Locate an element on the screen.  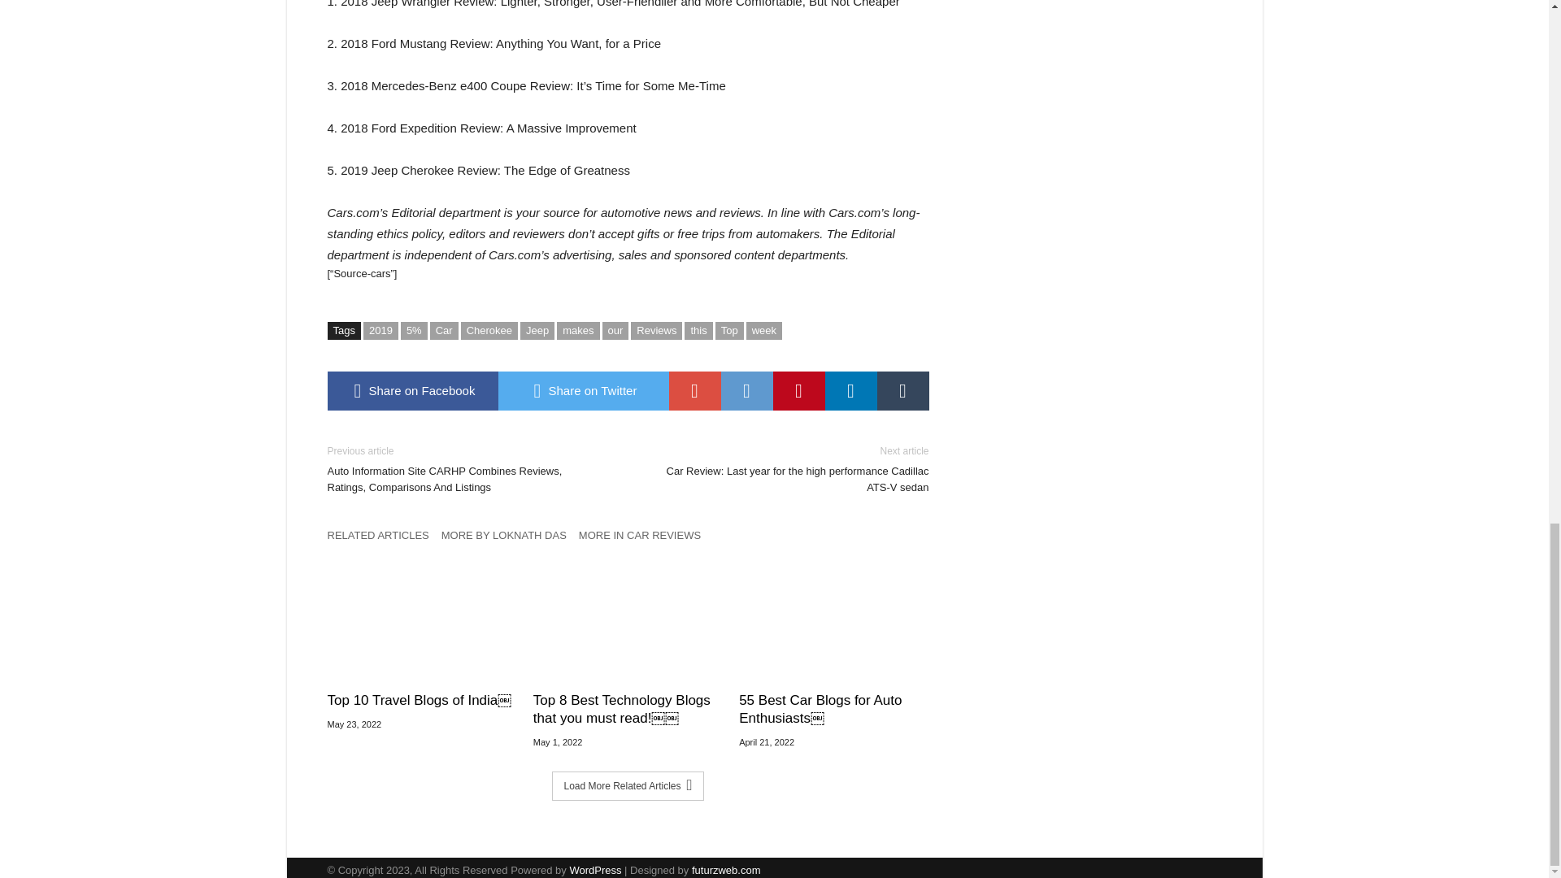
makes is located at coordinates (578, 330).